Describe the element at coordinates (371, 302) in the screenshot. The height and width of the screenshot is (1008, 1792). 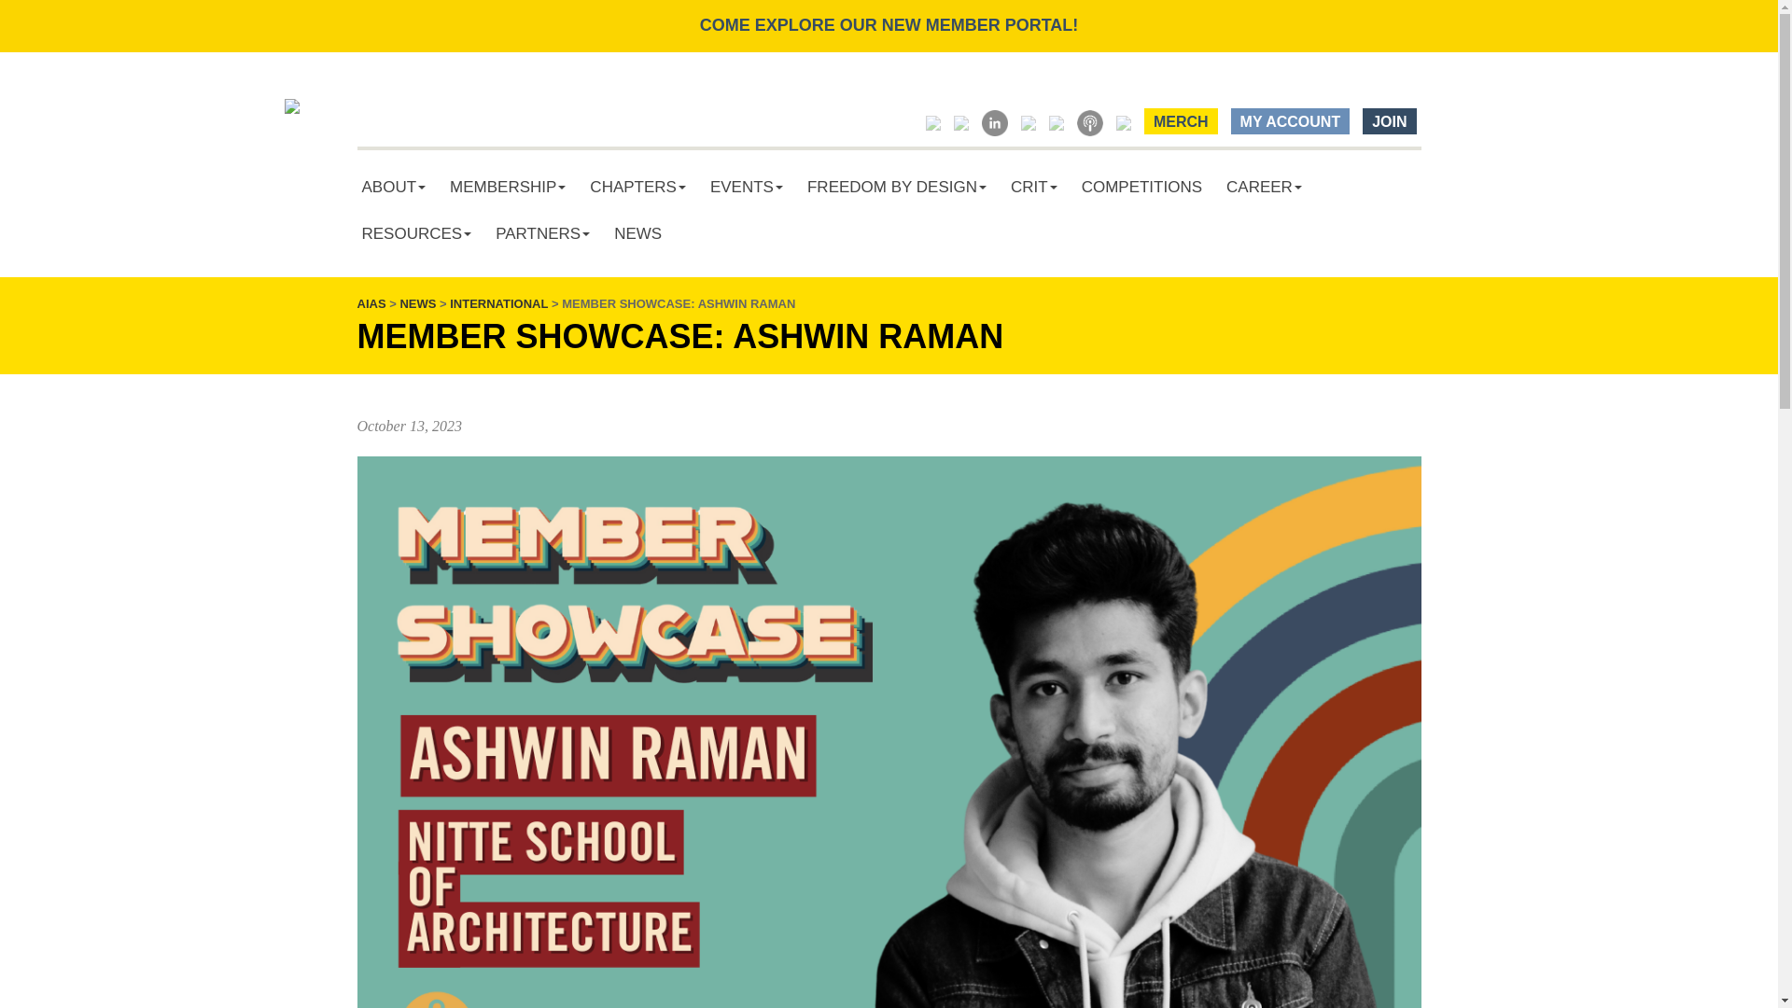
I see `Go to AIAS.` at that location.